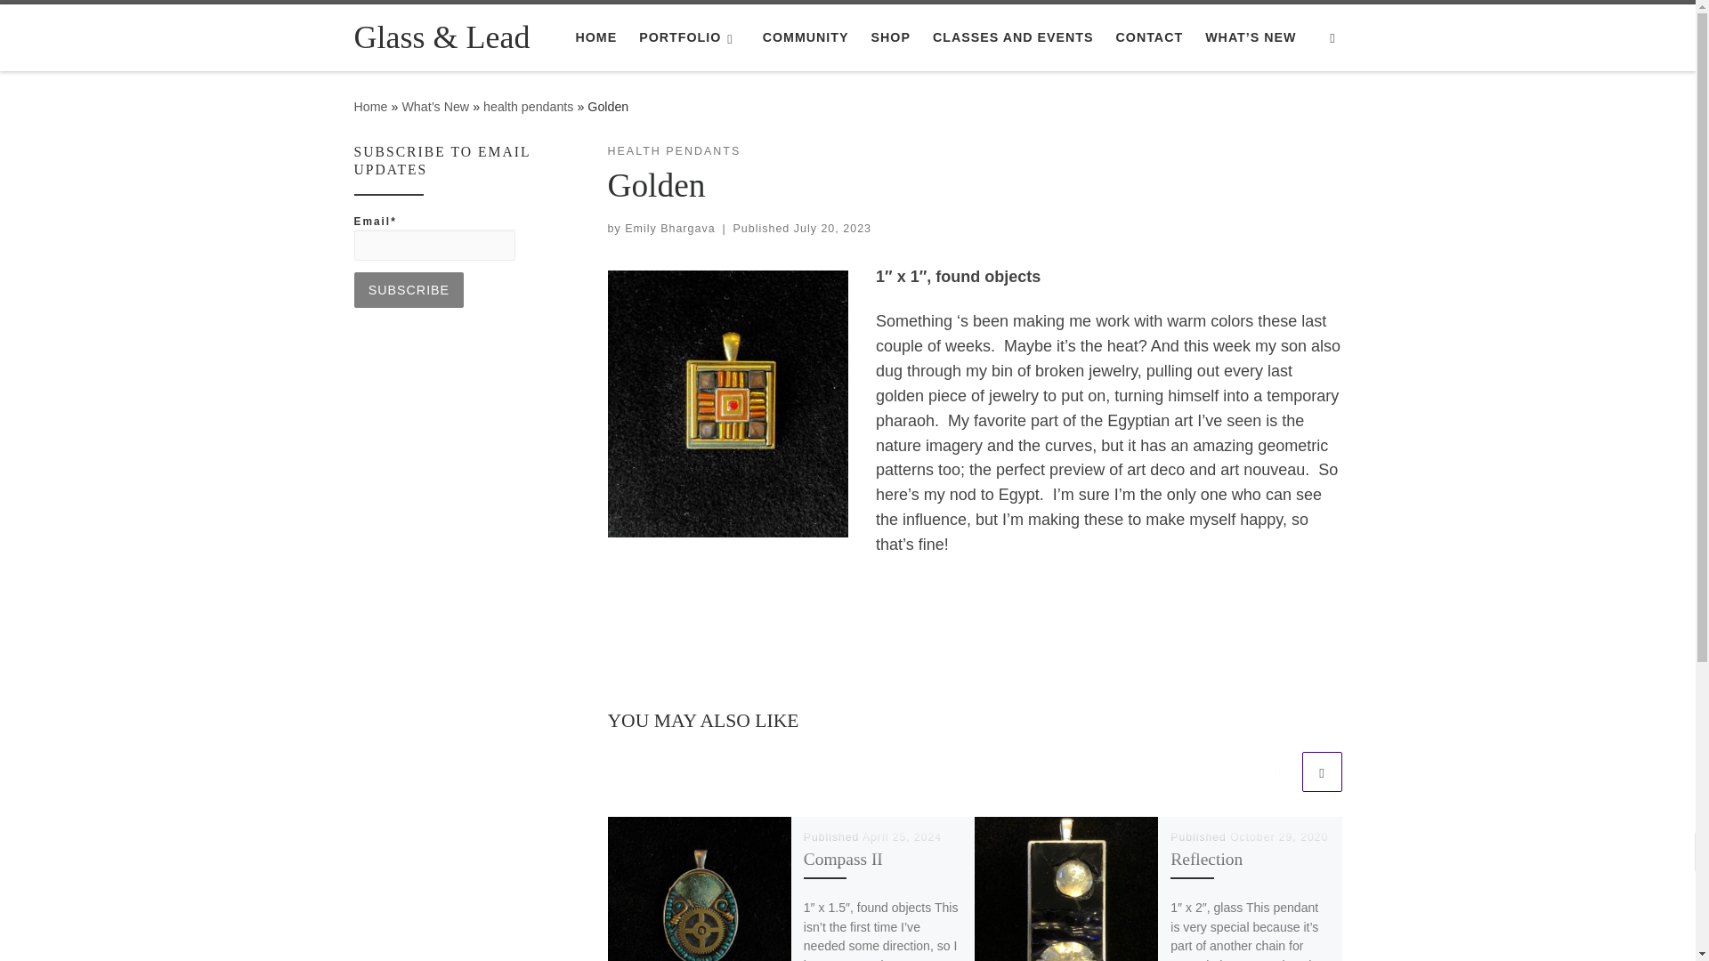  Describe the element at coordinates (1277, 771) in the screenshot. I see `Previous related articles` at that location.